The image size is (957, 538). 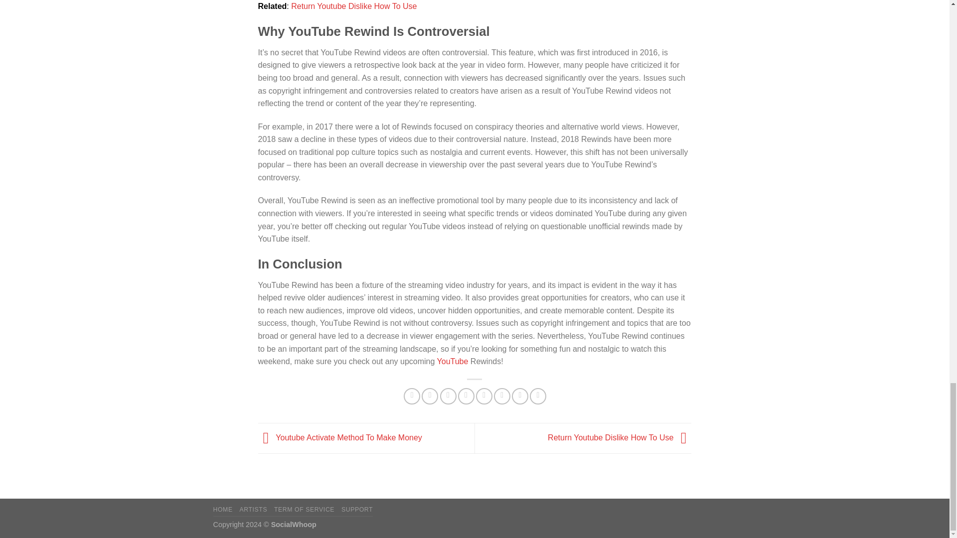 I want to click on TERM OF SERVICE, so click(x=304, y=510).